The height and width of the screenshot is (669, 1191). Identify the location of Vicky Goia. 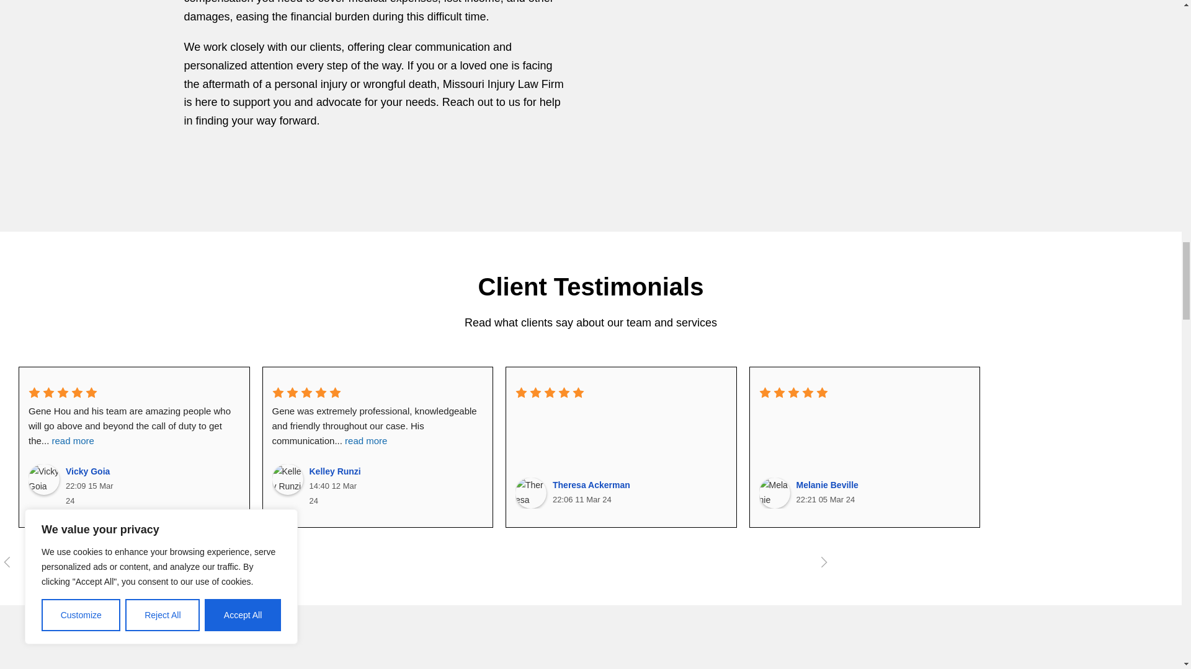
(44, 479).